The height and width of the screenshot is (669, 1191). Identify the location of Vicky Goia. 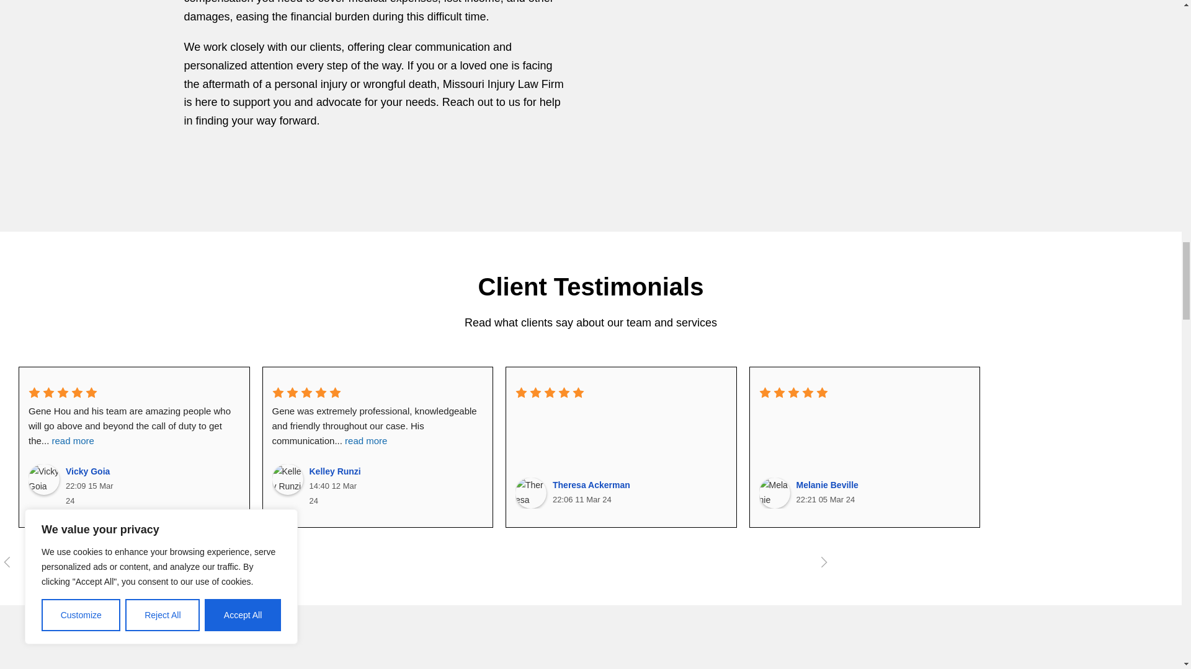
(44, 479).